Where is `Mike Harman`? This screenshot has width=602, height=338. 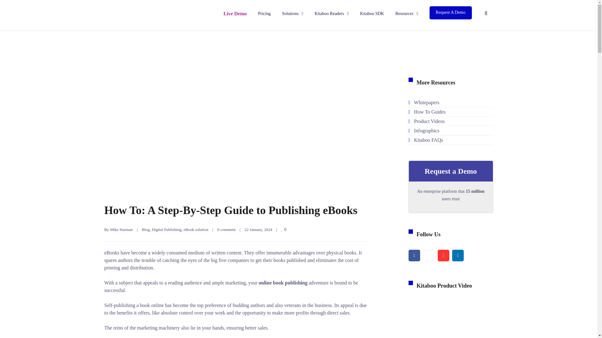 Mike Harman is located at coordinates (122, 229).